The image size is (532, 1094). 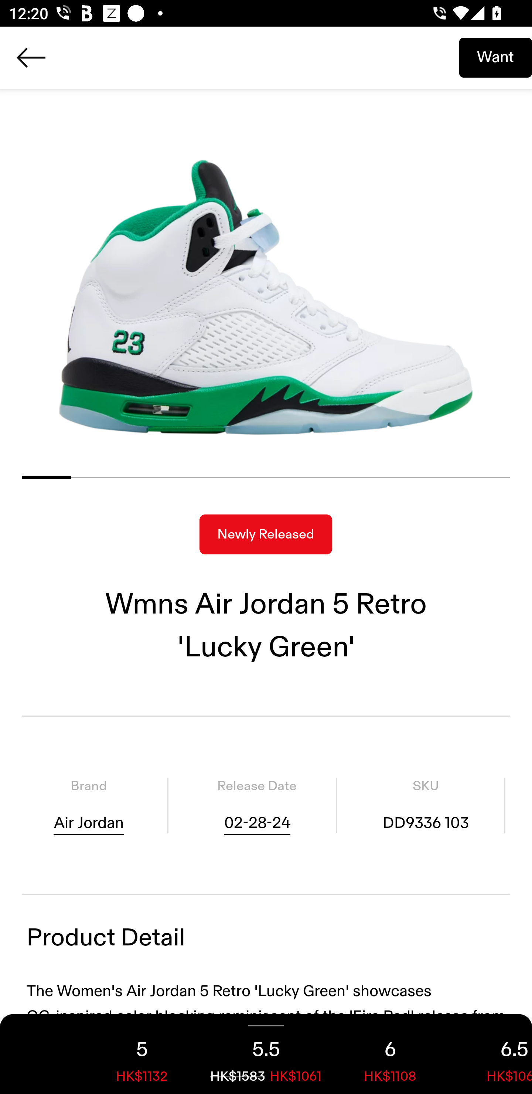 What do you see at coordinates (257, 805) in the screenshot?
I see `Release Date 02-28-24` at bounding box center [257, 805].